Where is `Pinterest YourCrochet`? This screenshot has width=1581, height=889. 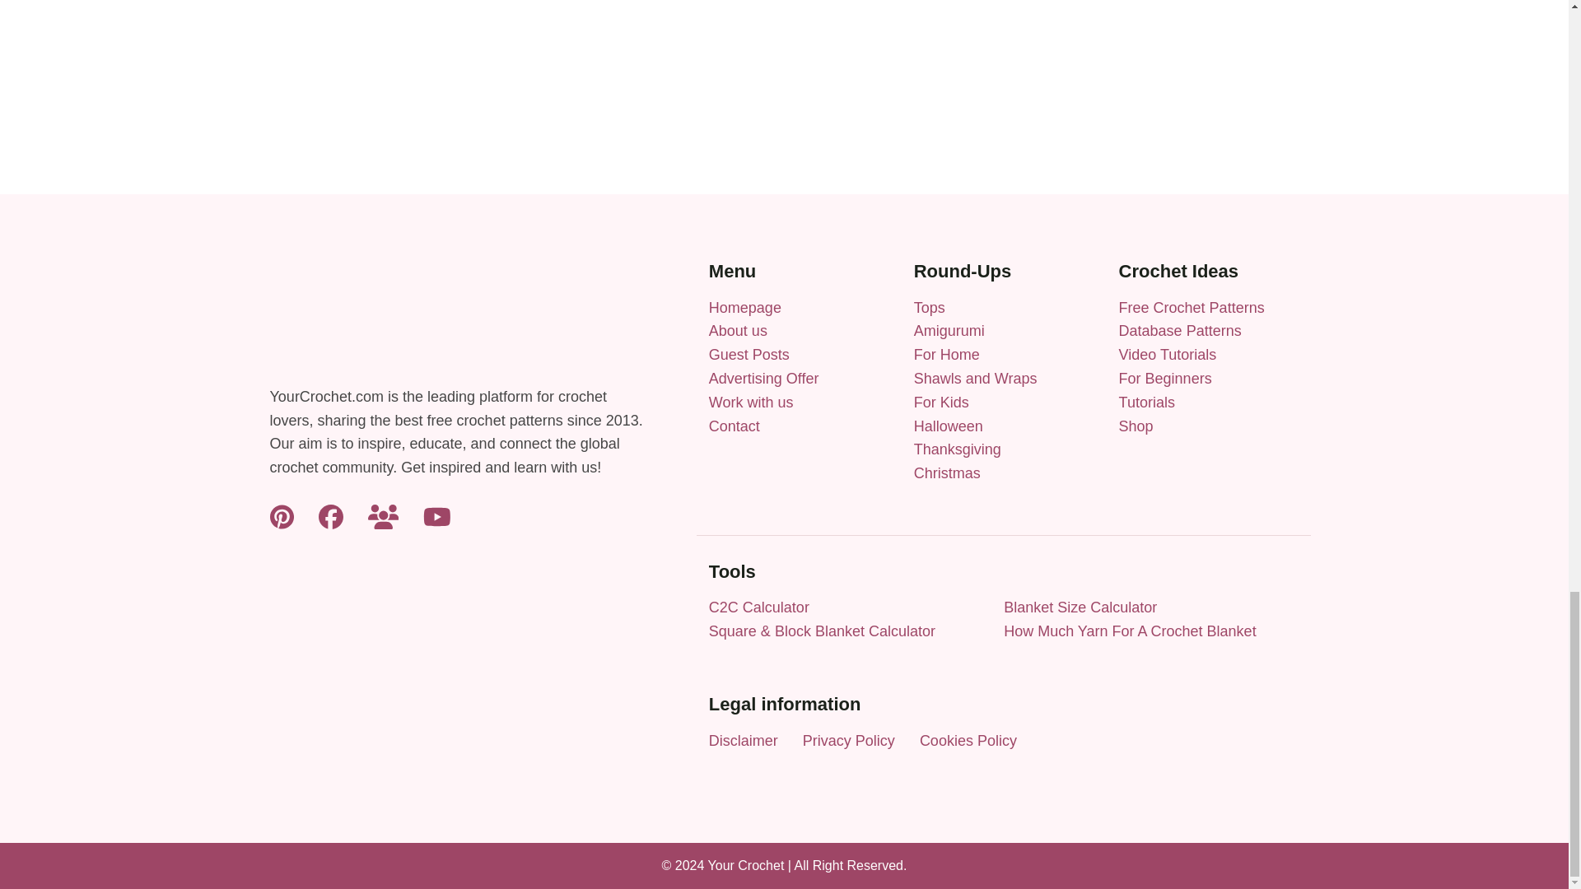
Pinterest YourCrochet is located at coordinates (282, 515).